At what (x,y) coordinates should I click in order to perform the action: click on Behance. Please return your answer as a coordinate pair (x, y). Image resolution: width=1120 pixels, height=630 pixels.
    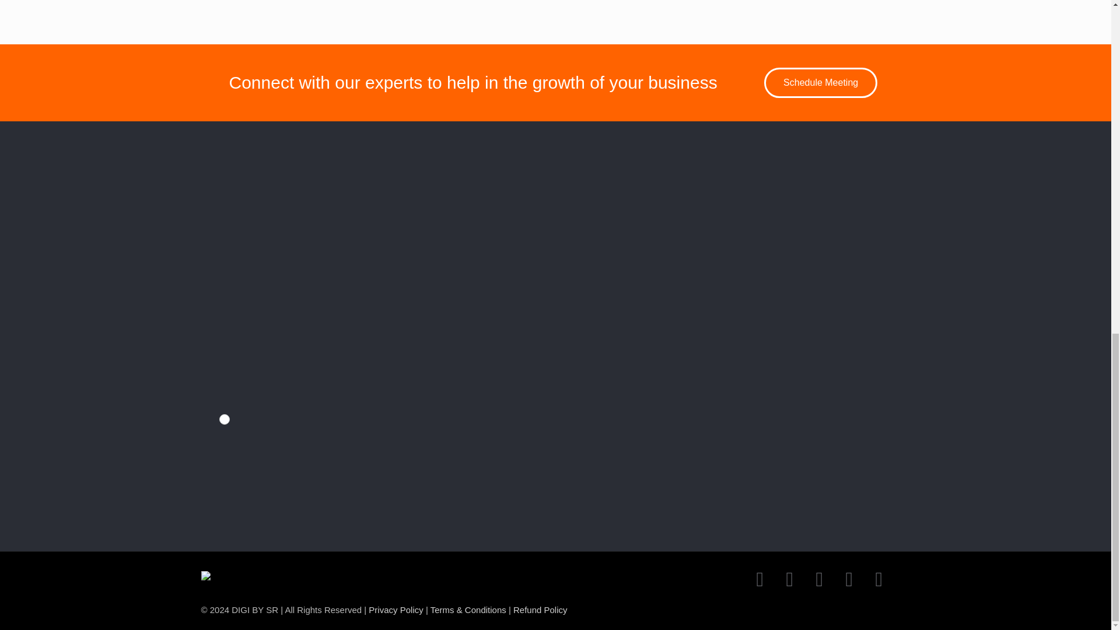
    Looking at the image, I should click on (760, 583).